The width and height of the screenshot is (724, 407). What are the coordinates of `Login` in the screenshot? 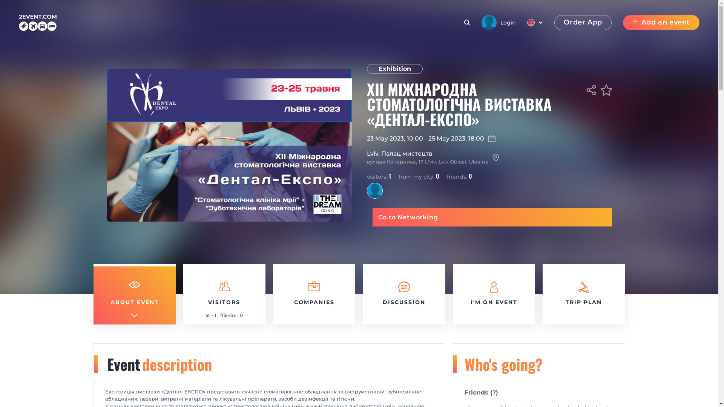 It's located at (499, 23).